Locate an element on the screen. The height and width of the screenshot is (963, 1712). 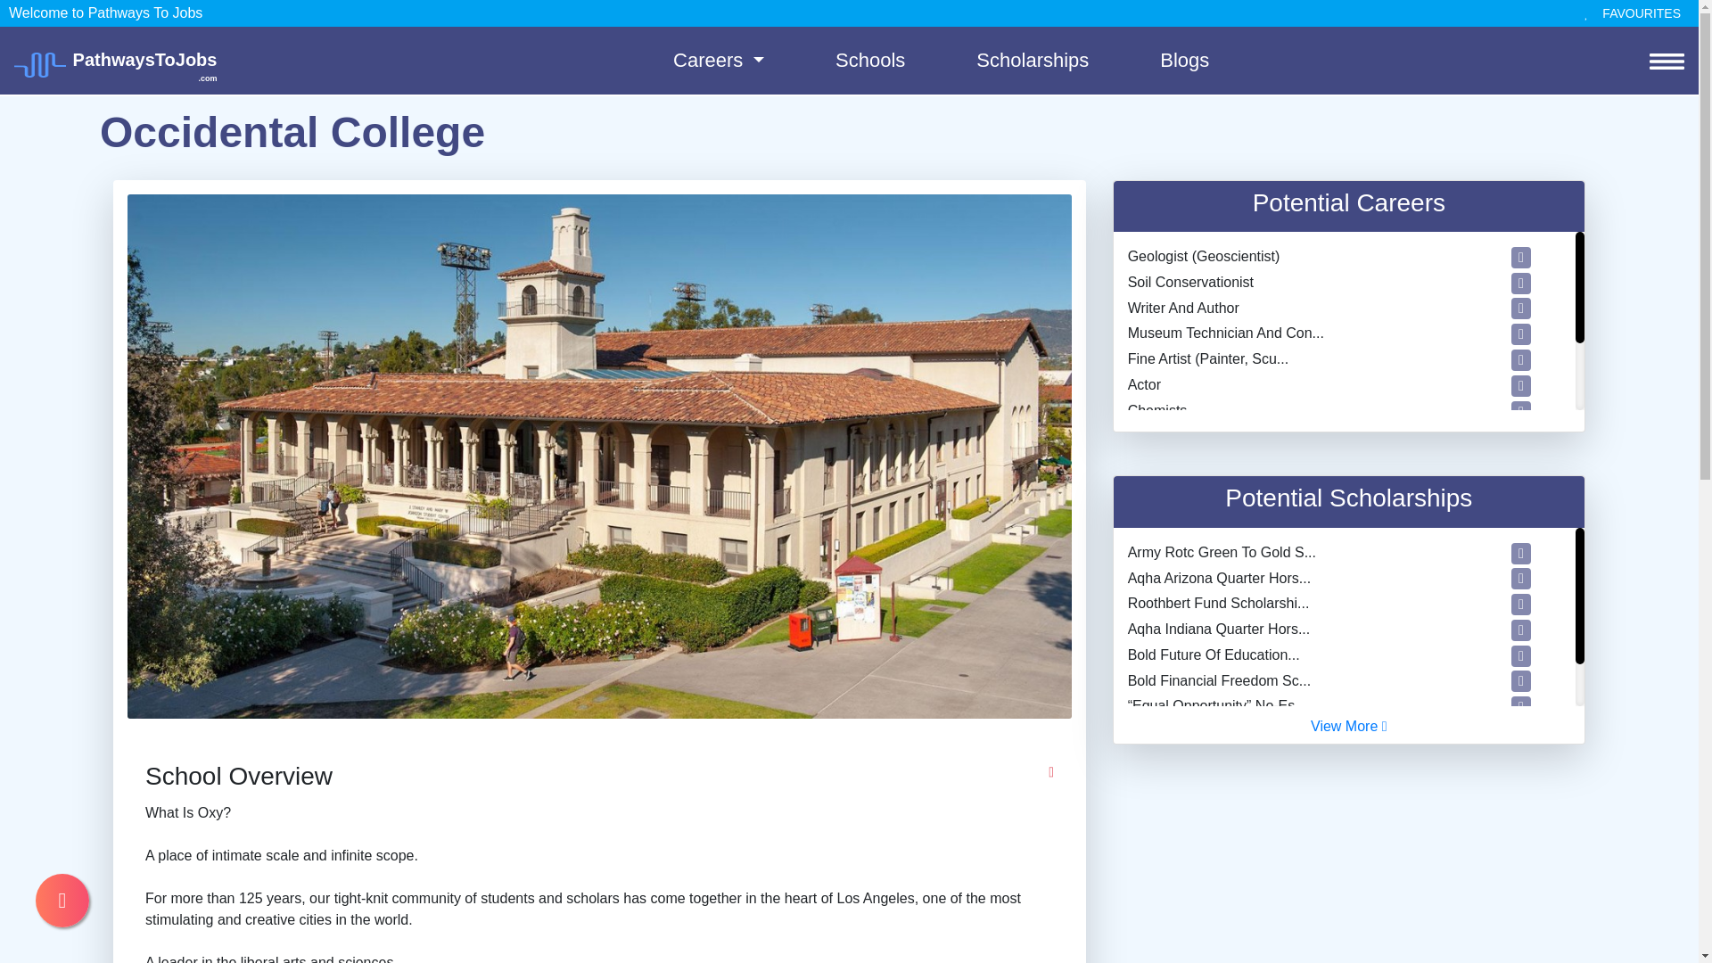
Blogs is located at coordinates (1184, 60).